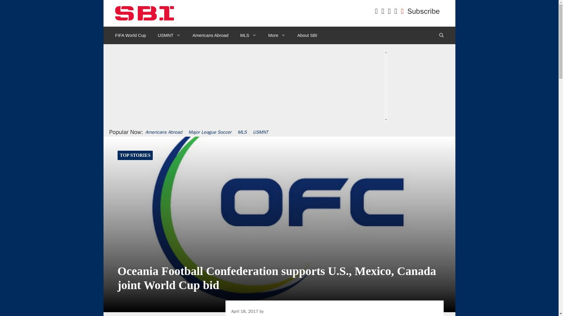  What do you see at coordinates (210, 35) in the screenshot?
I see `Americans Abroad` at bounding box center [210, 35].